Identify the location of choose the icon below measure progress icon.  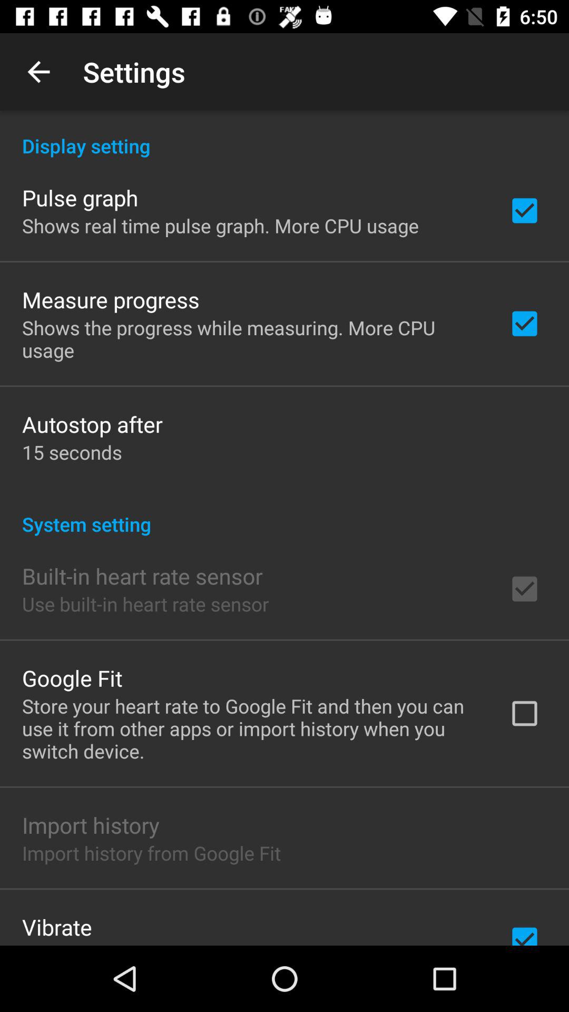
(251, 338).